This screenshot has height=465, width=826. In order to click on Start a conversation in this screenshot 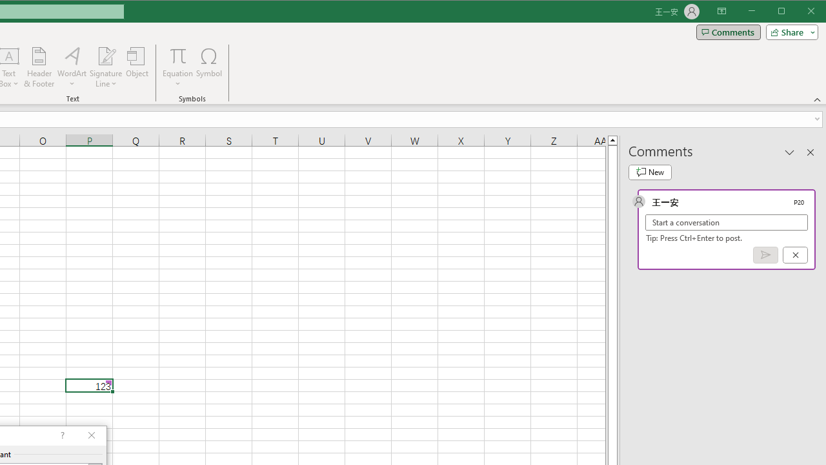, I will do `click(727, 222)`.